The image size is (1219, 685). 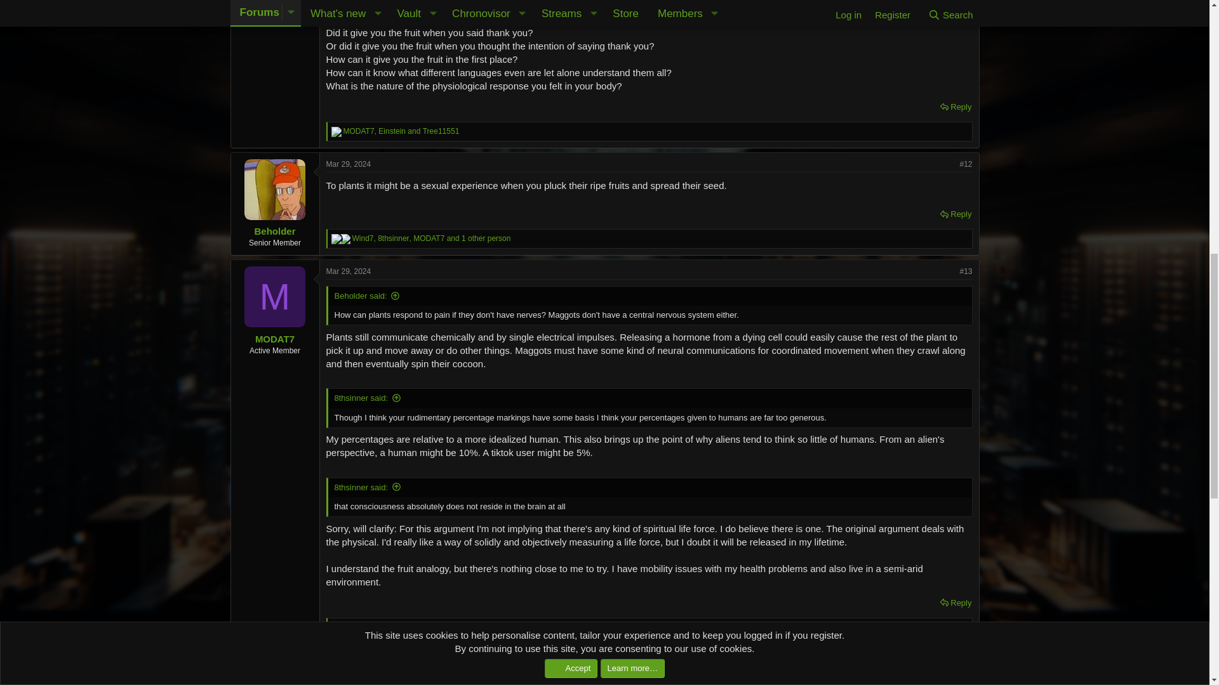 I want to click on Mar 29, 2024 at 9:32 PM, so click(x=349, y=271).